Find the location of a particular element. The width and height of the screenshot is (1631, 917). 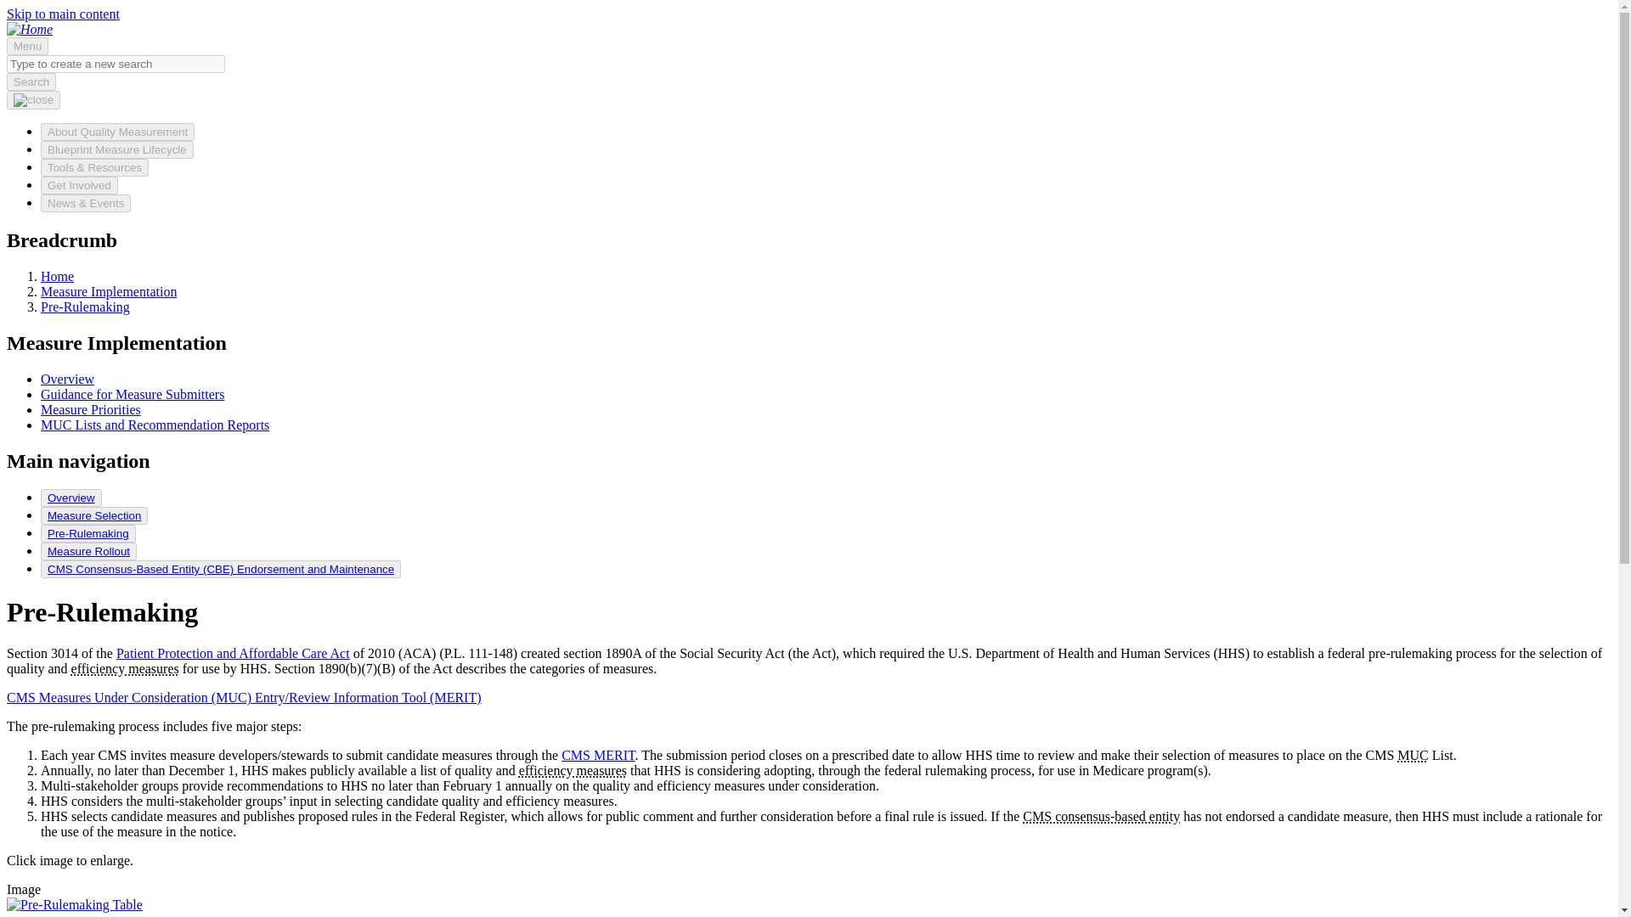

Overview is located at coordinates (68, 379).